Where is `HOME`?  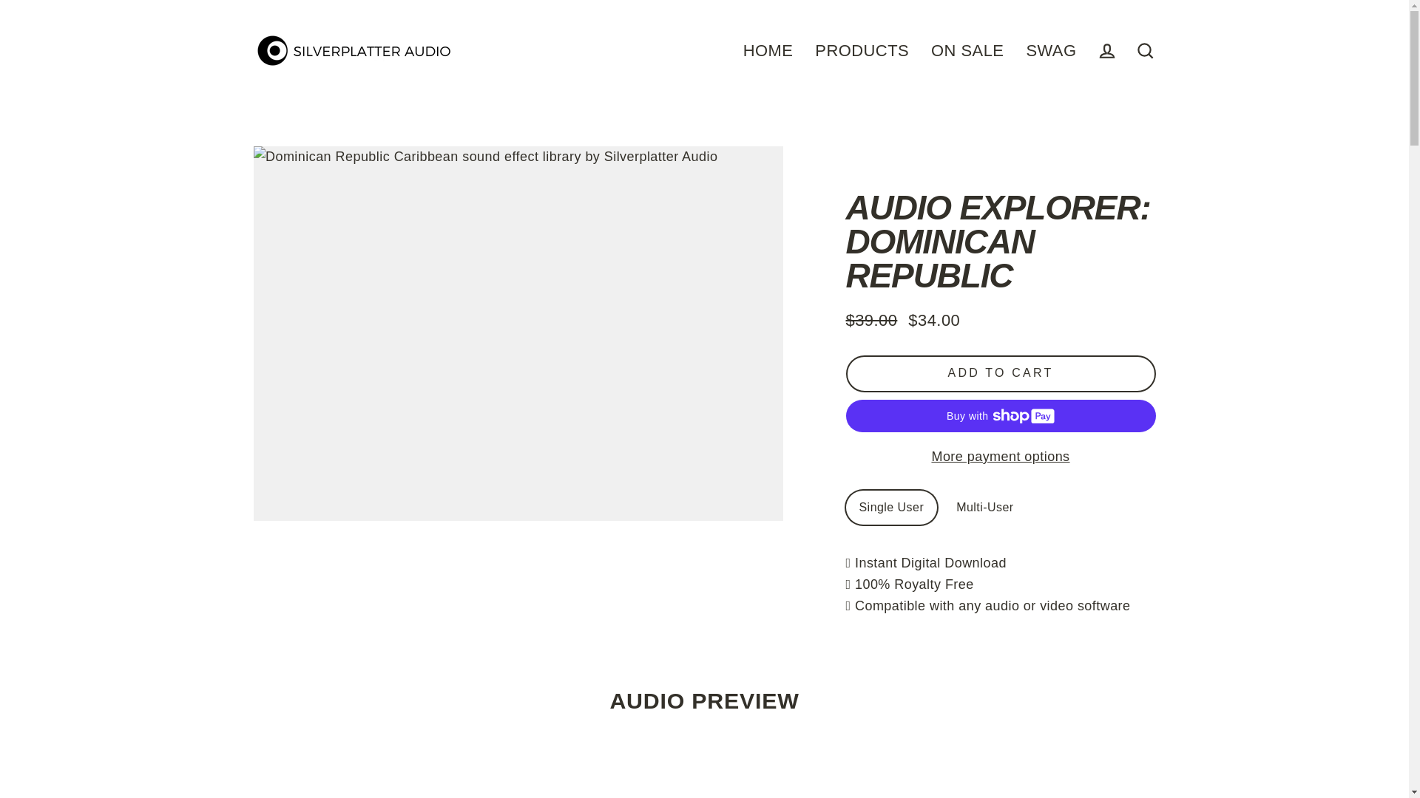
HOME is located at coordinates (768, 50).